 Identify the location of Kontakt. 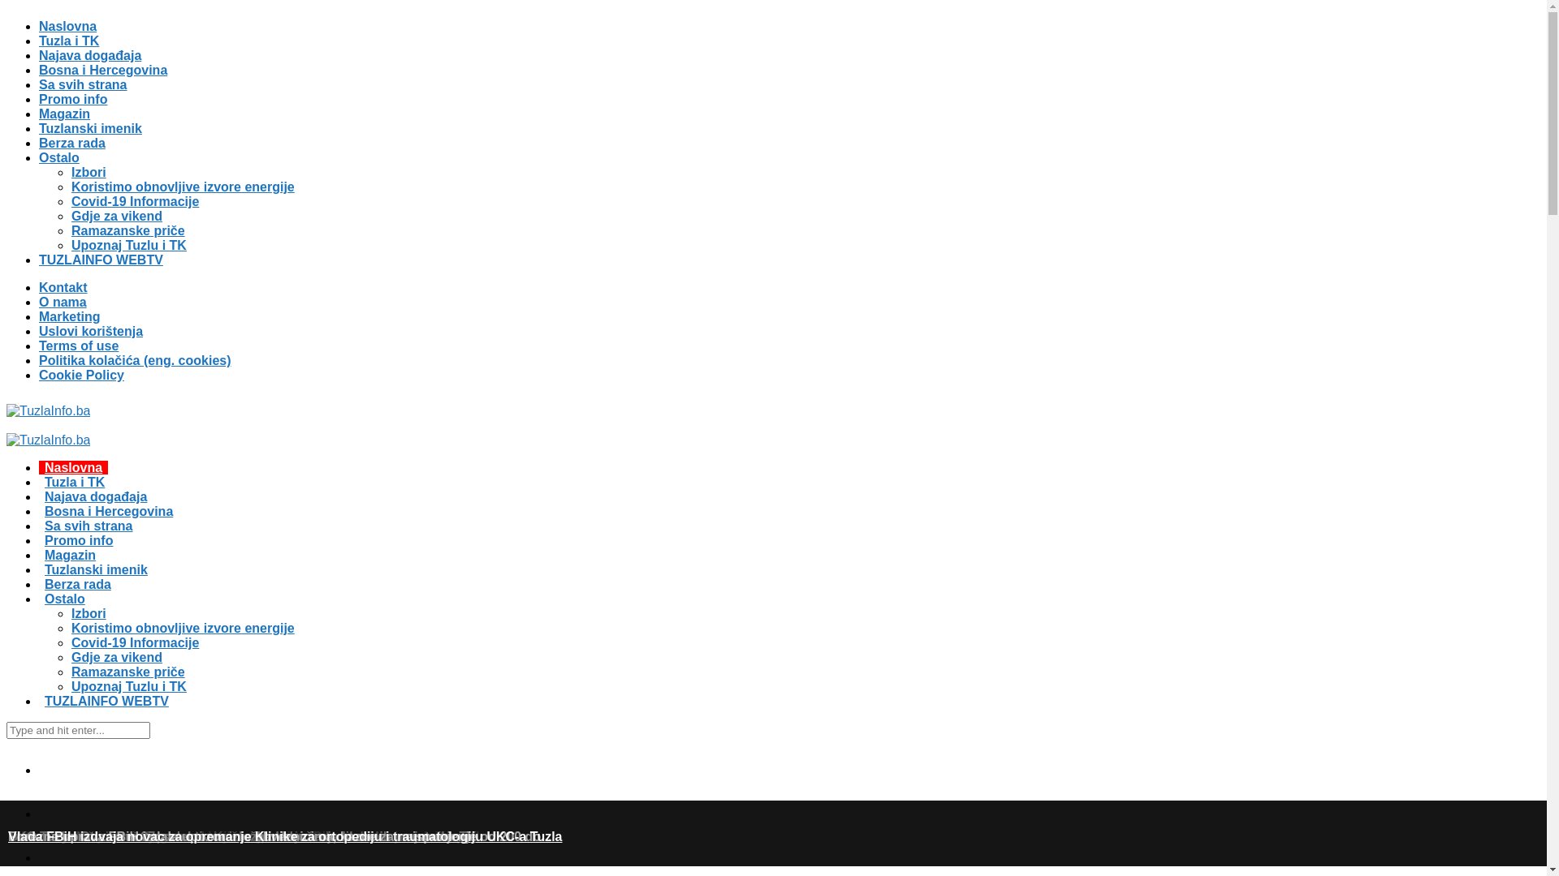
(63, 287).